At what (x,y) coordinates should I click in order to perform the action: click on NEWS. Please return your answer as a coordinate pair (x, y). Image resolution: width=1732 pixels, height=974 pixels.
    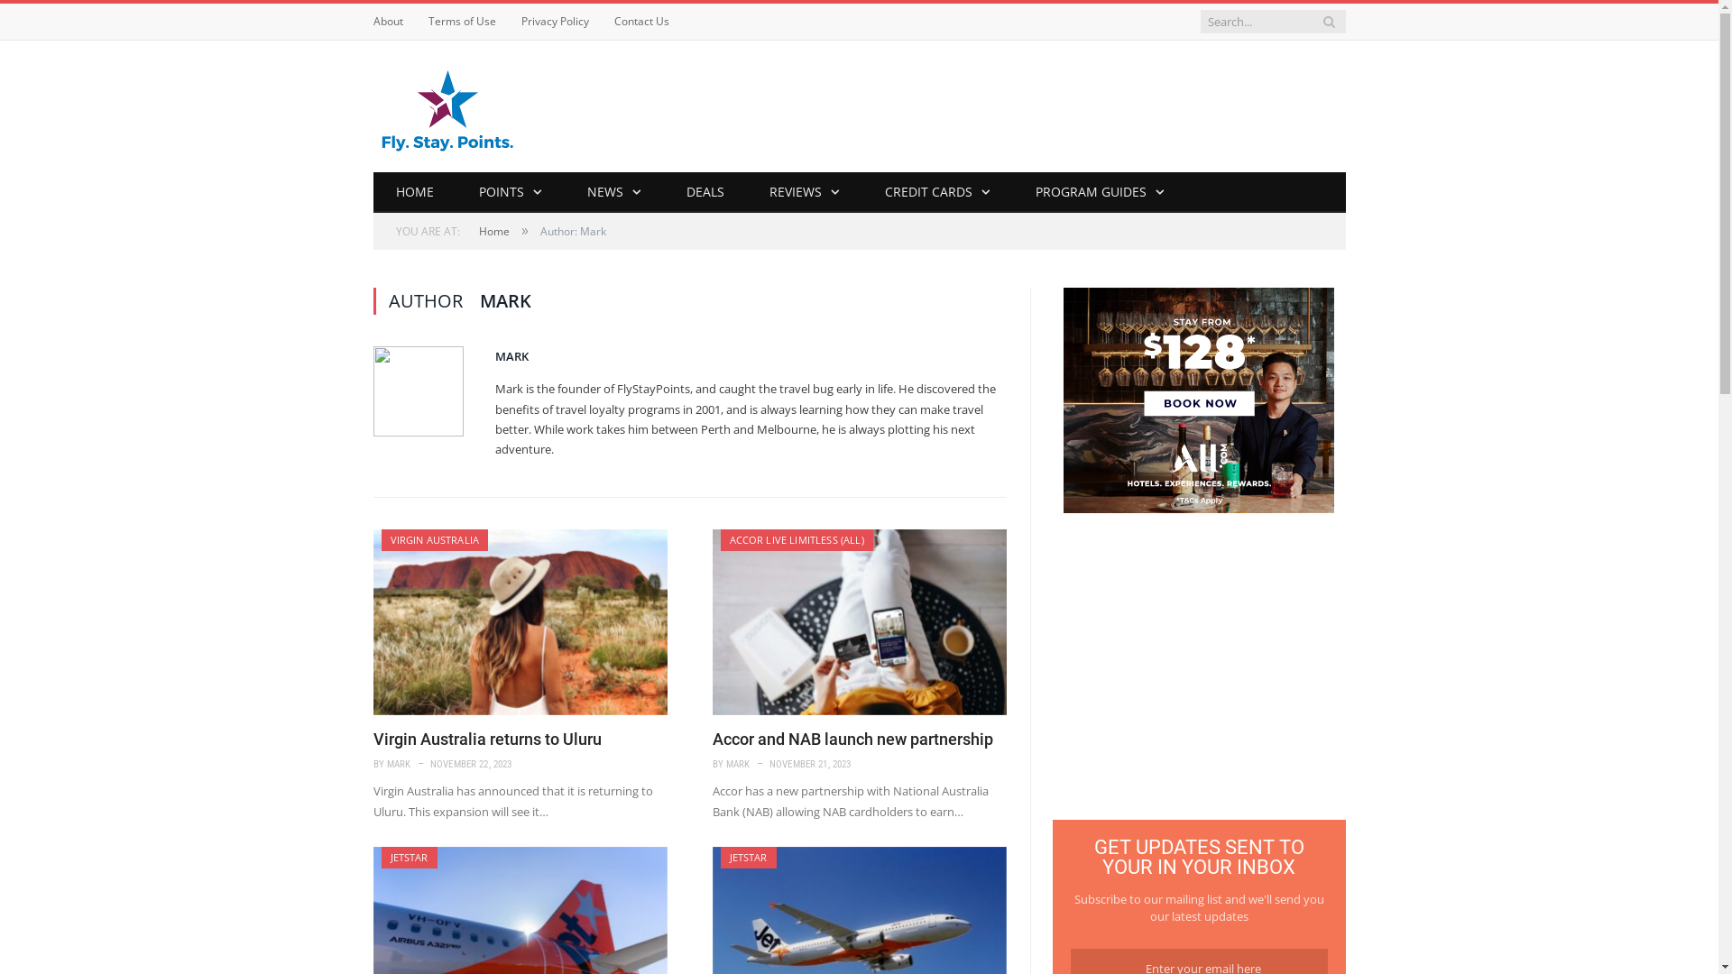
    Looking at the image, I should click on (614, 193).